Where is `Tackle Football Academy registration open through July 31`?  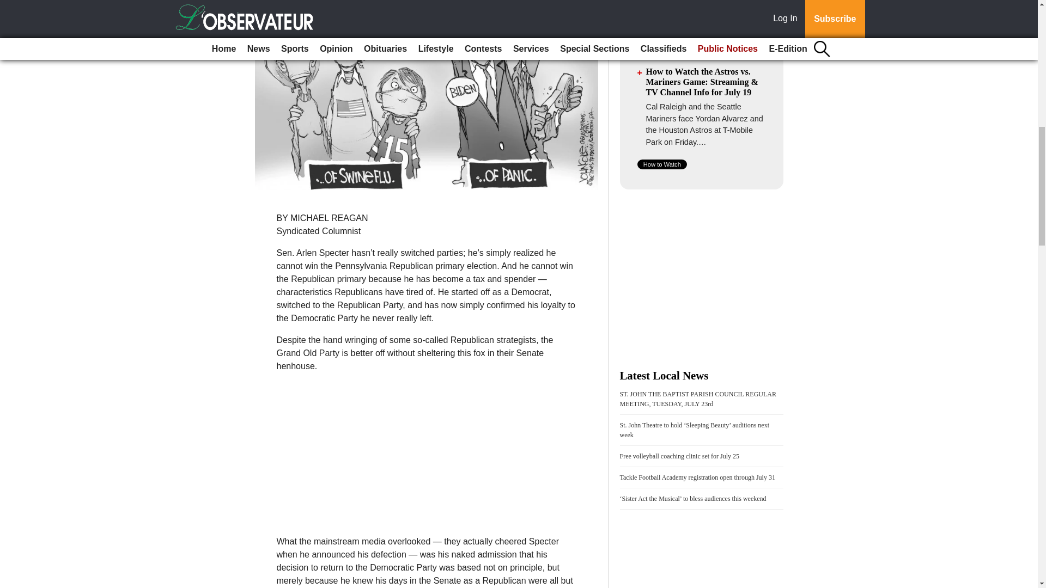 Tackle Football Academy registration open through July 31 is located at coordinates (697, 477).